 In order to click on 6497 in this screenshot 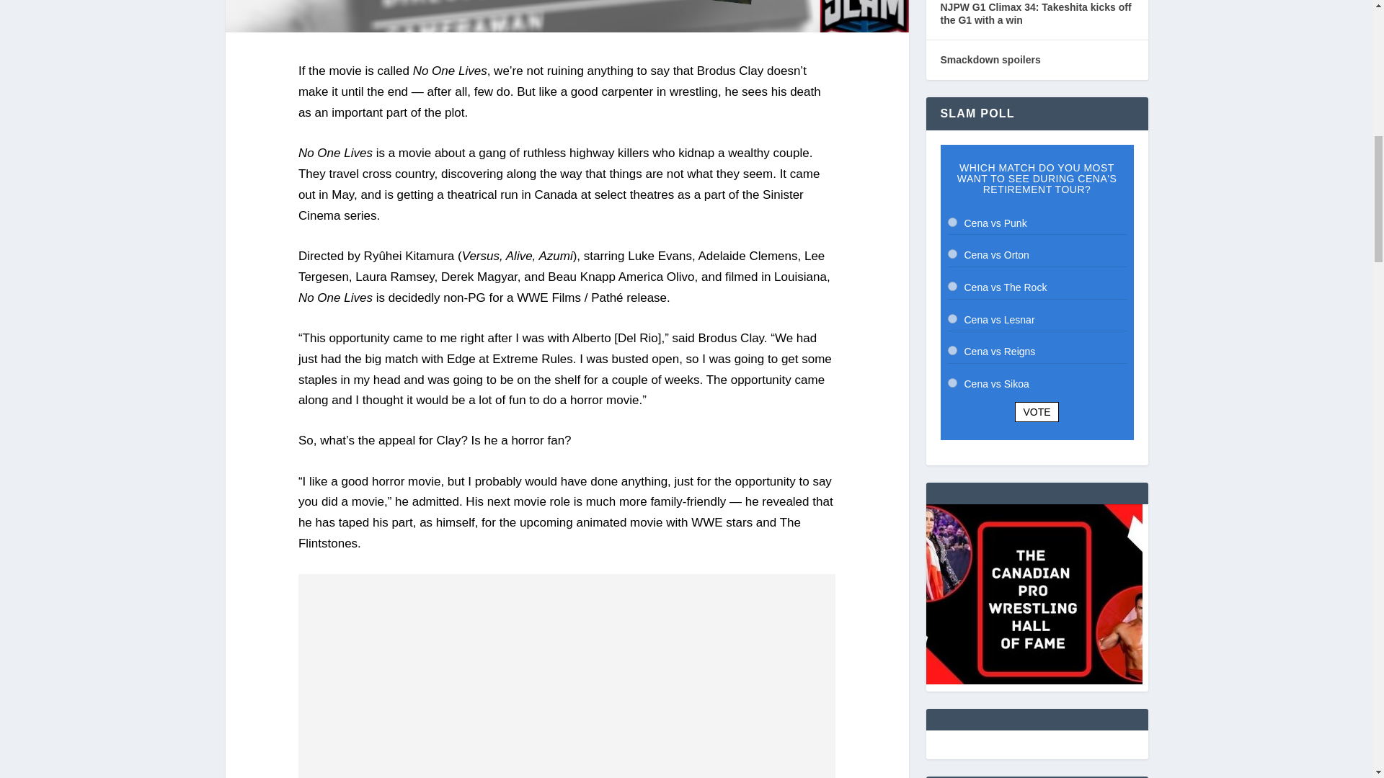, I will do `click(951, 222)`.